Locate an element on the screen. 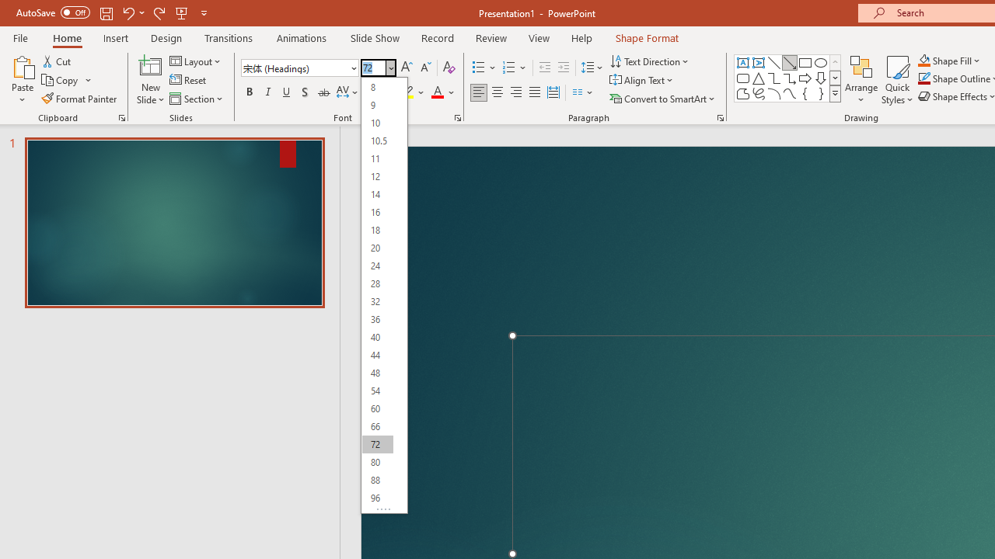 This screenshot has width=995, height=559. 72 is located at coordinates (377, 444).